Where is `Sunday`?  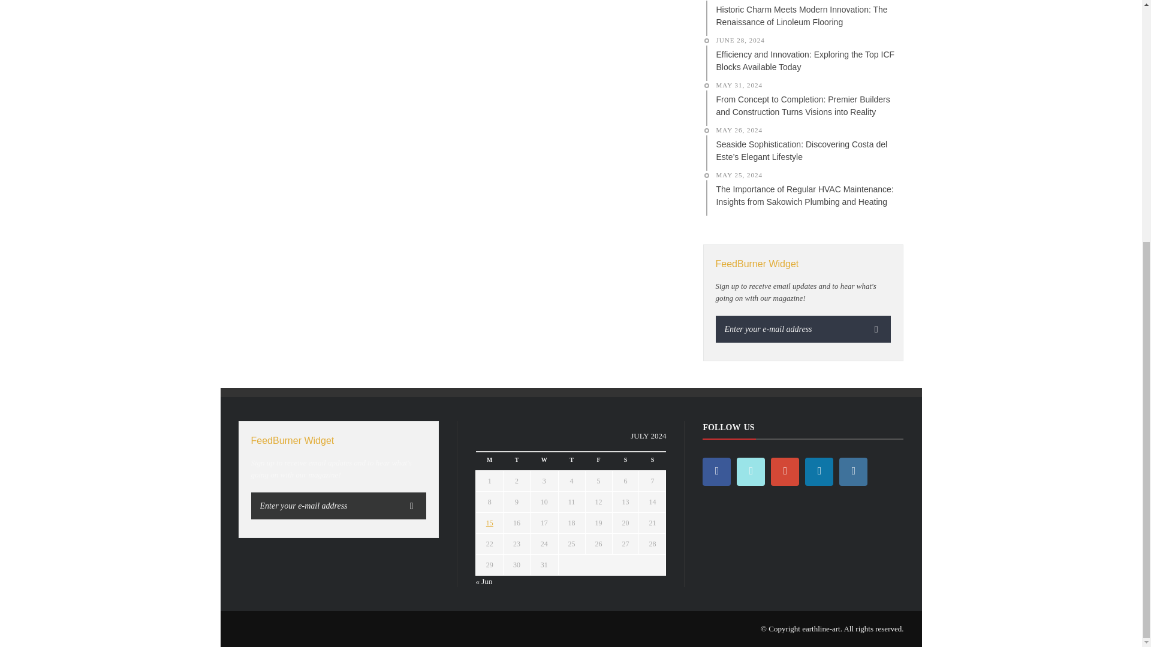
Sunday is located at coordinates (652, 461).